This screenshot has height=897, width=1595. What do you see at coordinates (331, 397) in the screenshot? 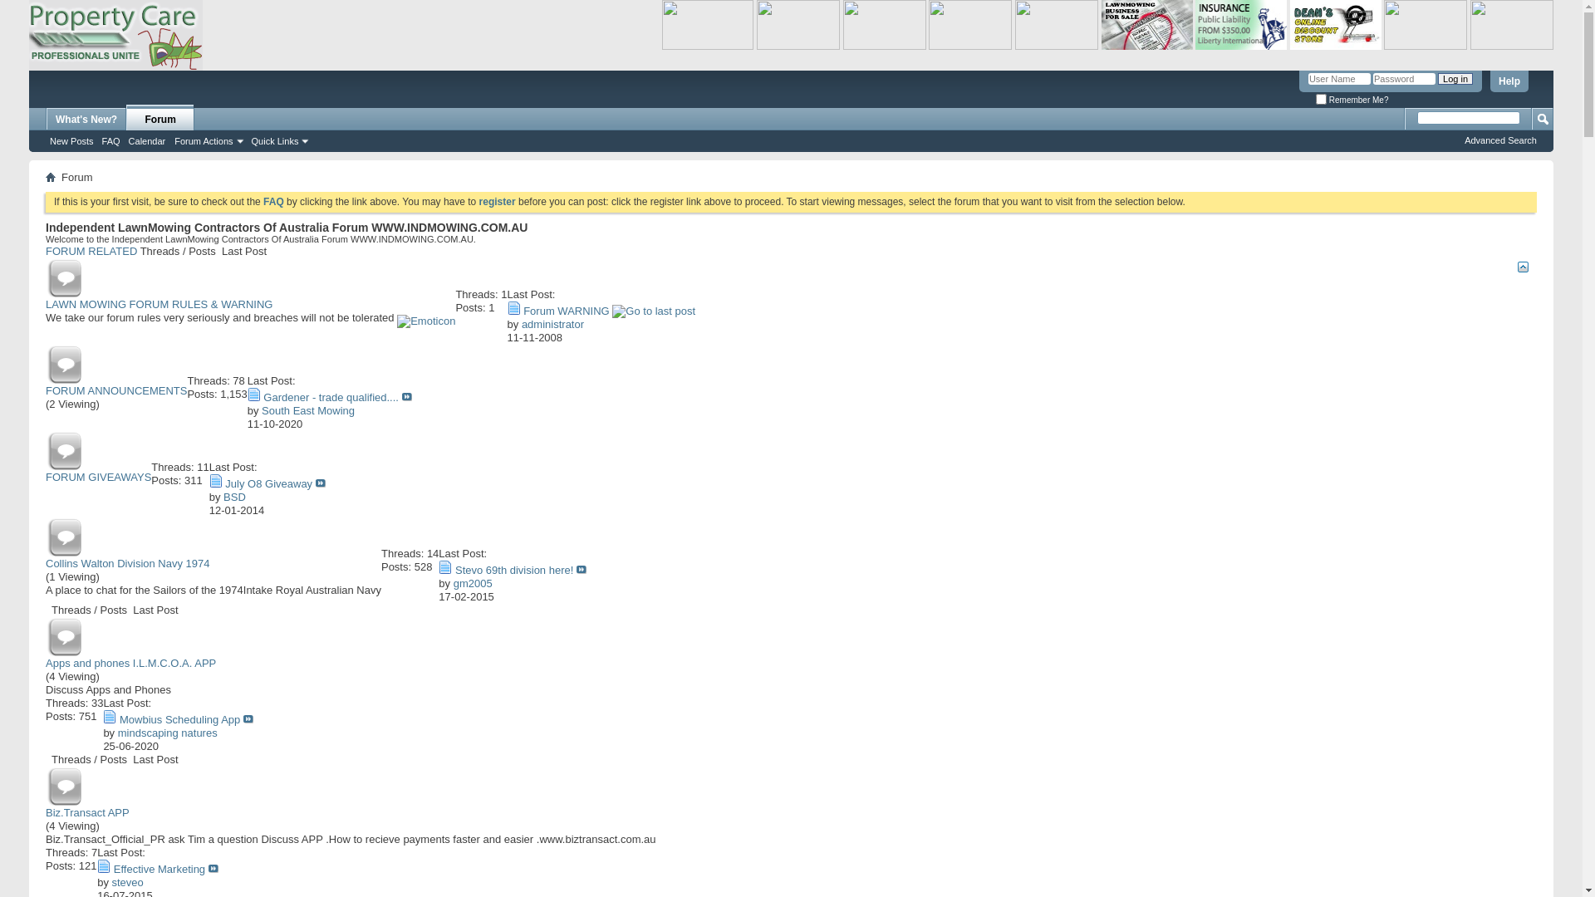
I see `Gardener - trade qualified....` at bounding box center [331, 397].